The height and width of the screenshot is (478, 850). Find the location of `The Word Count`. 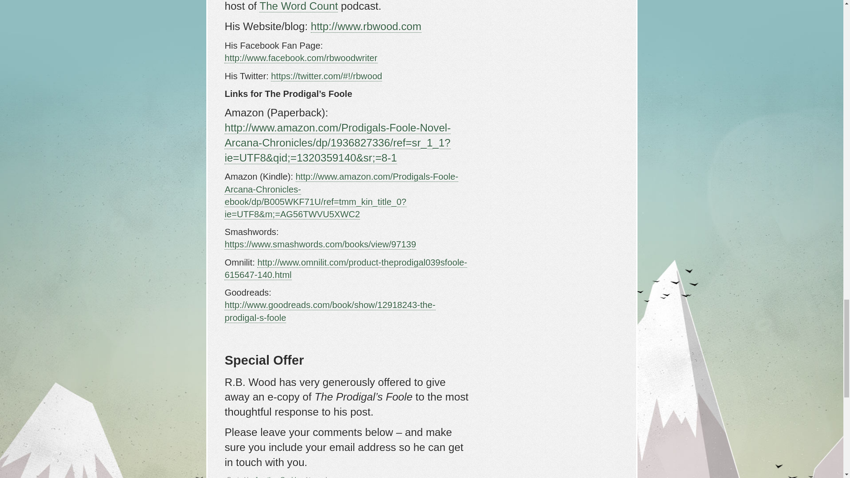

The Word Count is located at coordinates (298, 6).